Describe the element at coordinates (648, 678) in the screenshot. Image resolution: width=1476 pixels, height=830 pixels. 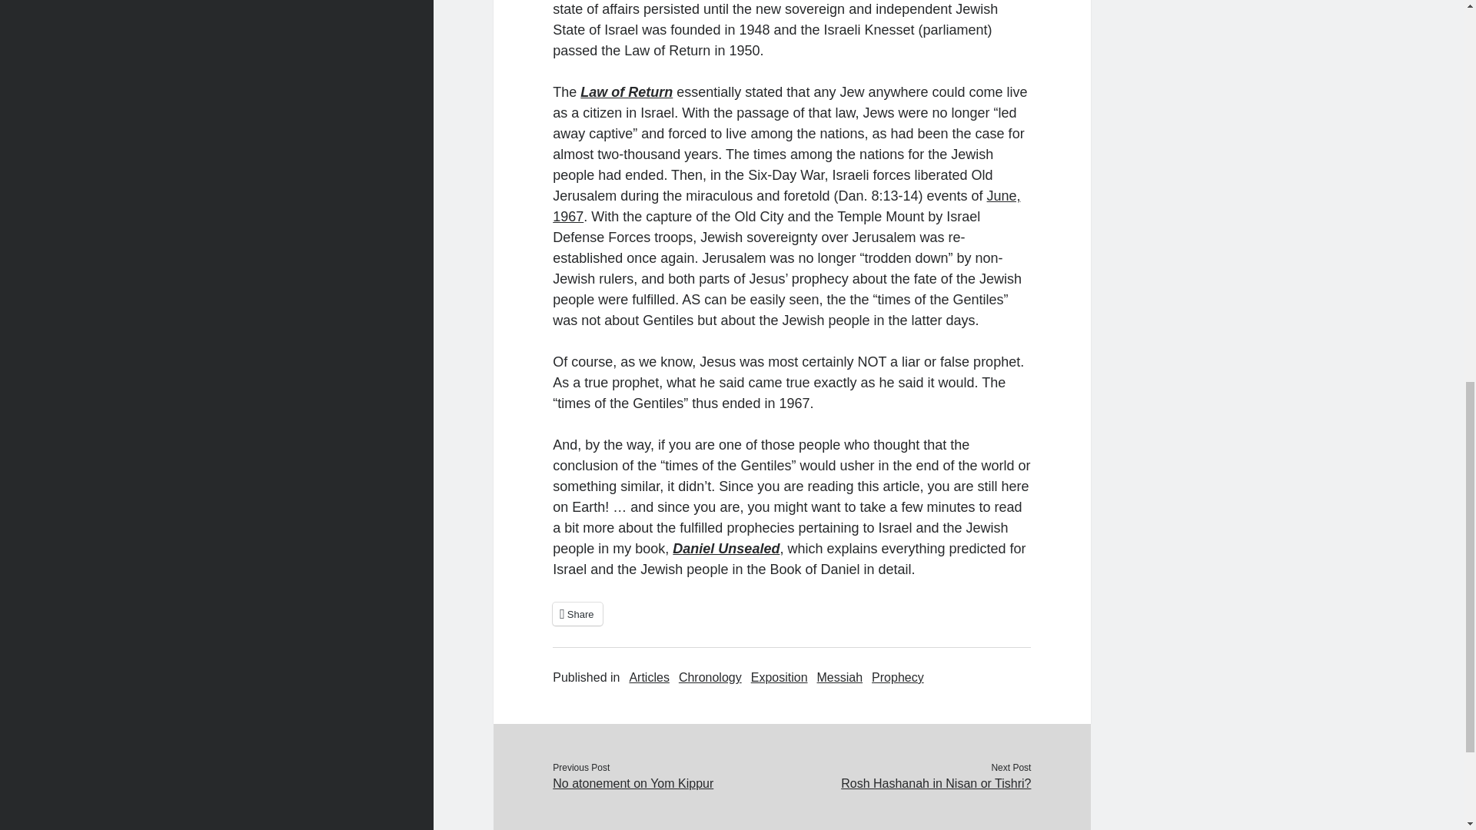
I see `Articles` at that location.